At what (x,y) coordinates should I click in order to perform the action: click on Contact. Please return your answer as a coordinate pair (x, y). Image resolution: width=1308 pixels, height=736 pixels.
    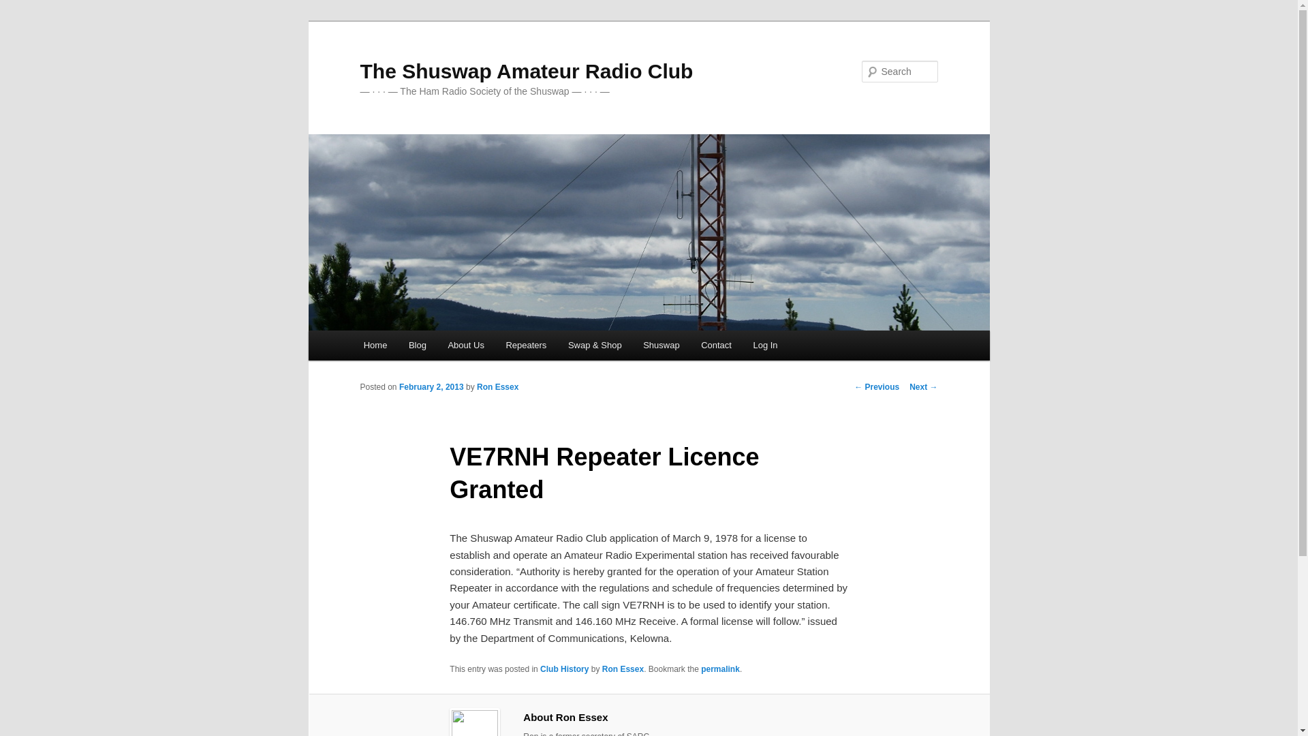
    Looking at the image, I should click on (715, 345).